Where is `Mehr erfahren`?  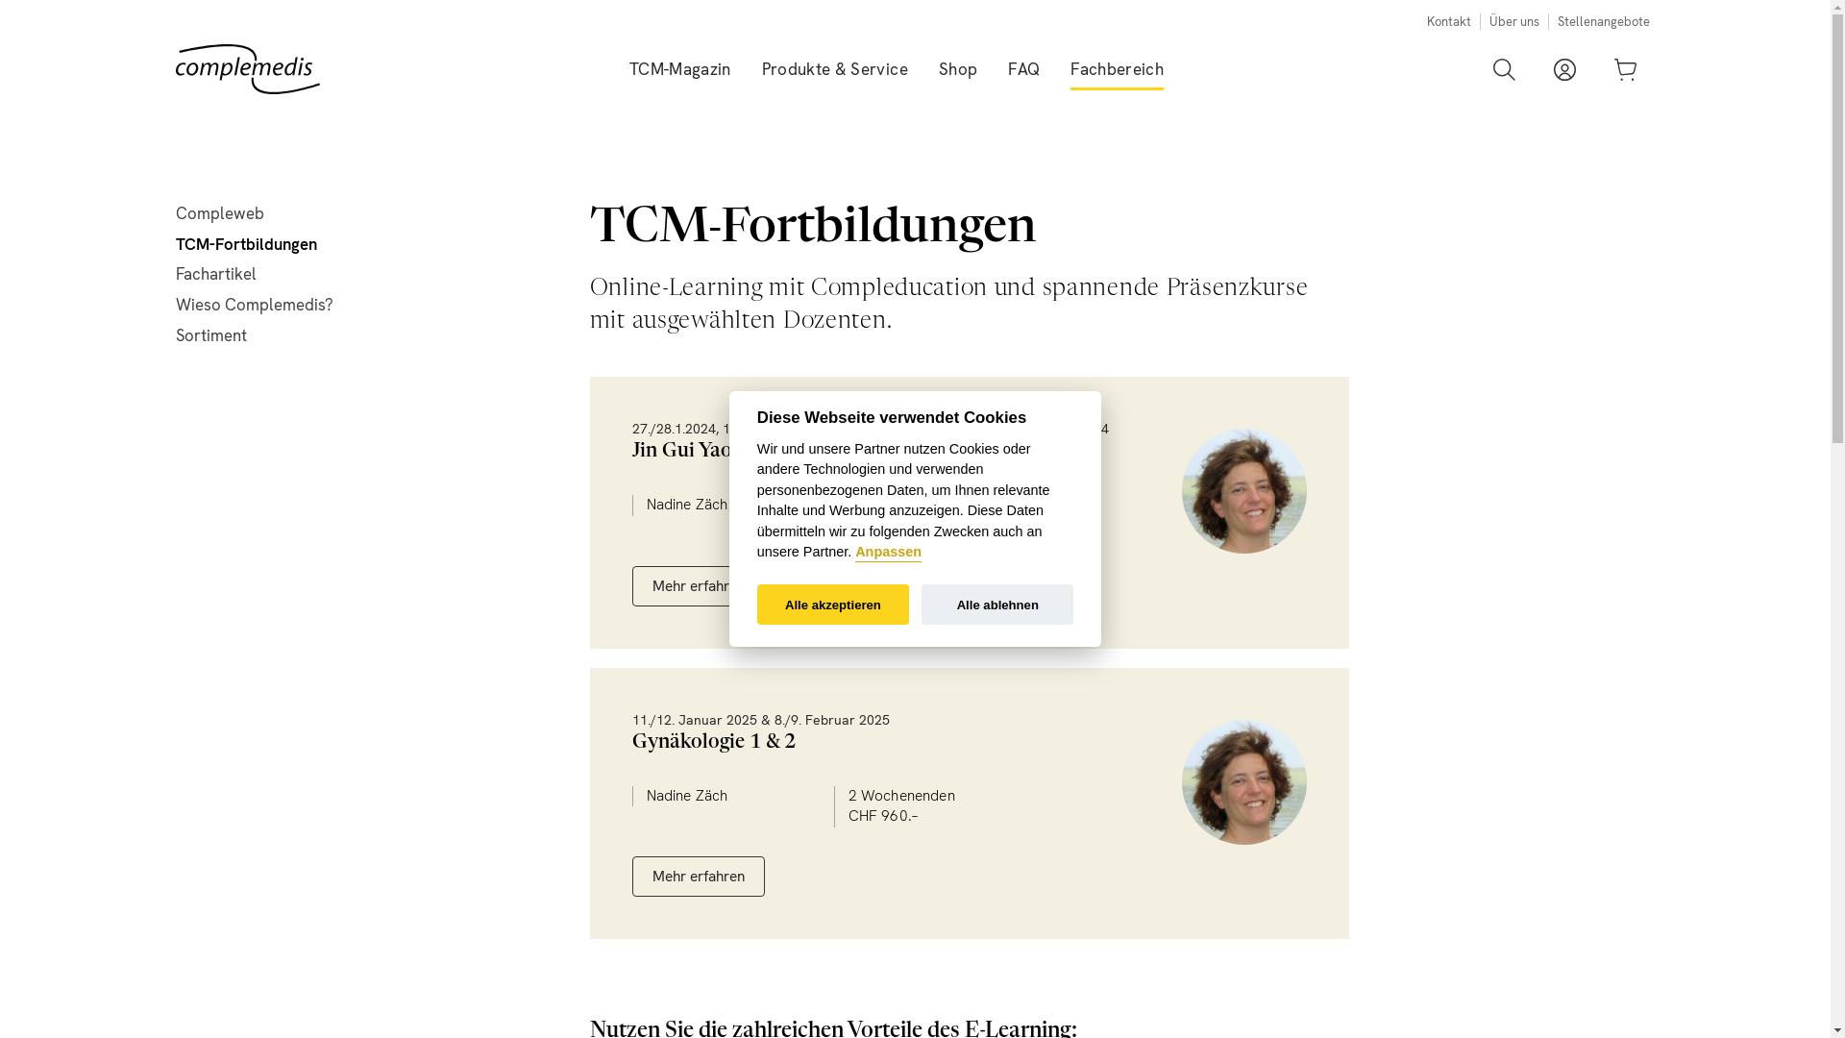
Mehr erfahren is located at coordinates (699, 877).